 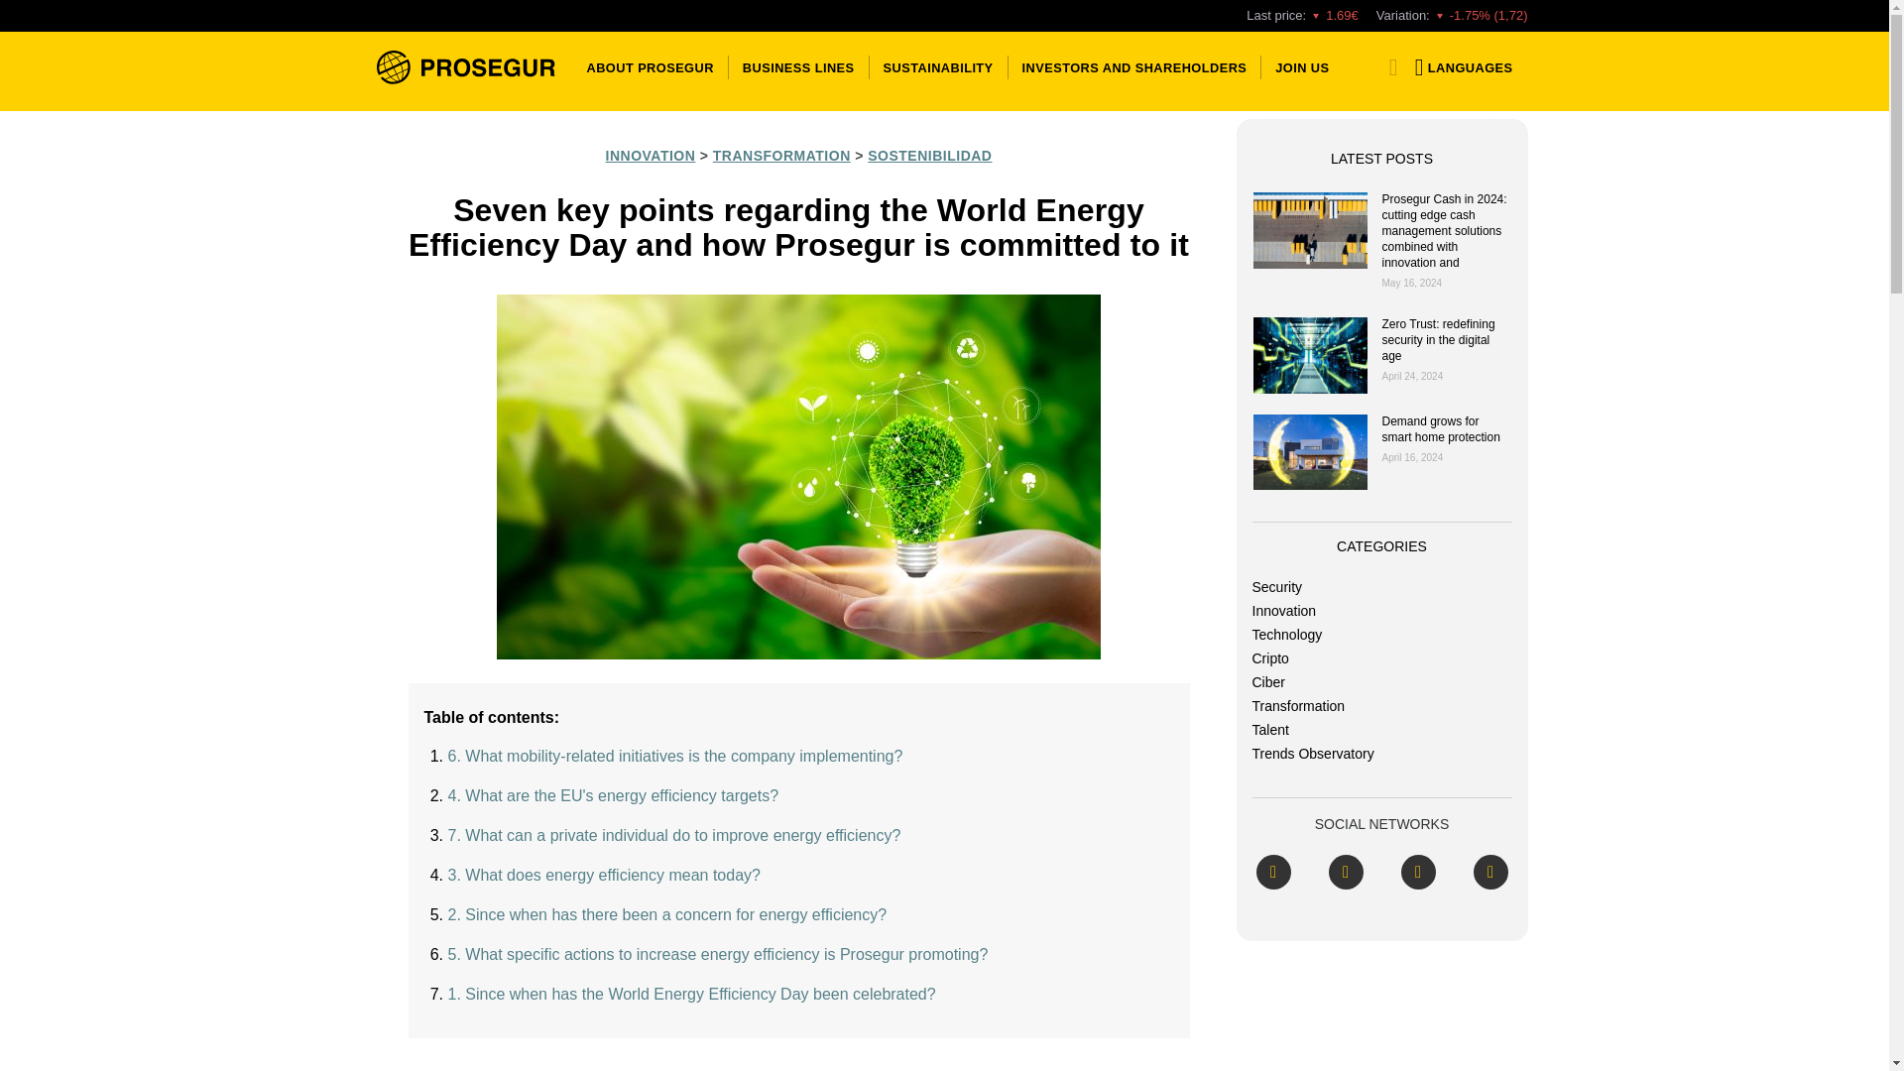 What do you see at coordinates (1460, 66) in the screenshot?
I see `LANGUAGES` at bounding box center [1460, 66].